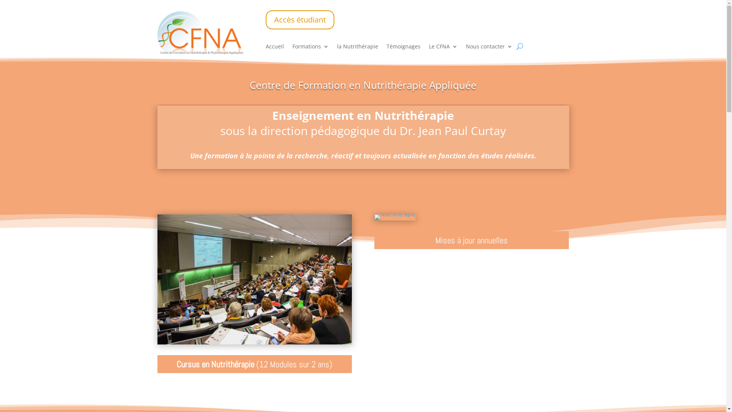 The image size is (732, 412). What do you see at coordinates (254, 279) in the screenshot?
I see `DSC_0445moi` at bounding box center [254, 279].